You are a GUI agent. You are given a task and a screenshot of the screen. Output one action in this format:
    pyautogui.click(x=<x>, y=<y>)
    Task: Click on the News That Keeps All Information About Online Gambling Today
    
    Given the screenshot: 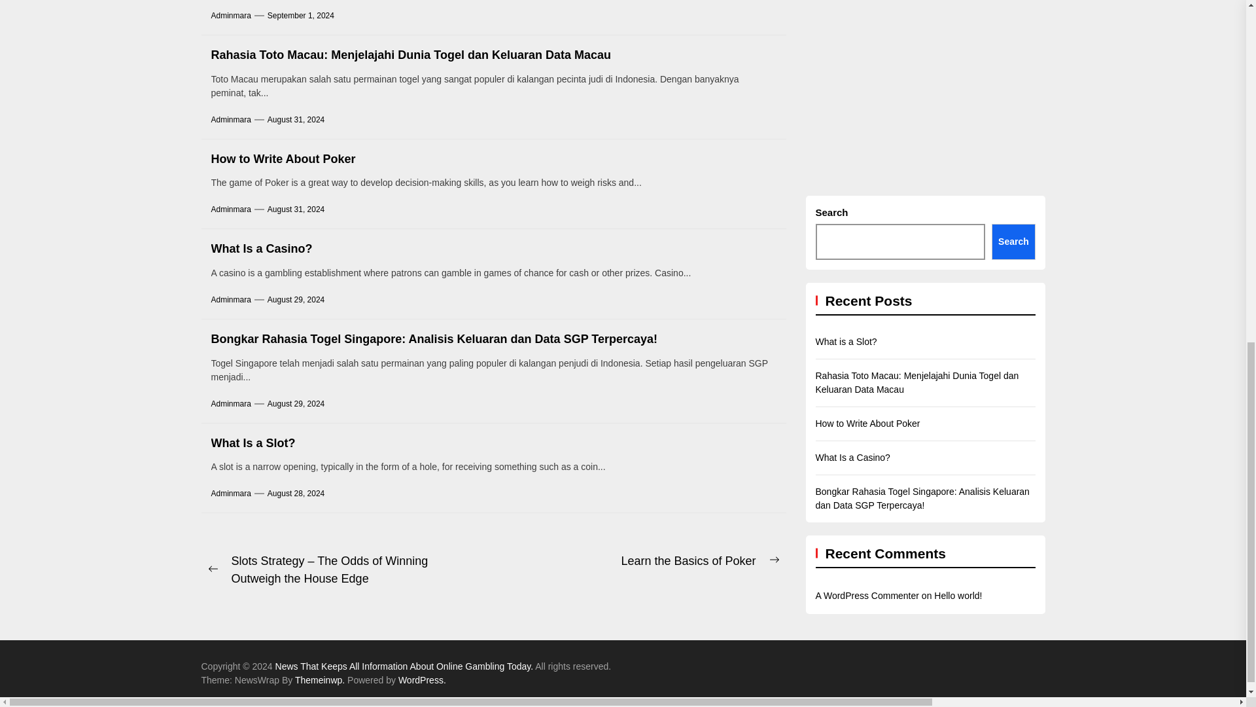 What is the action you would take?
    pyautogui.click(x=406, y=666)
    